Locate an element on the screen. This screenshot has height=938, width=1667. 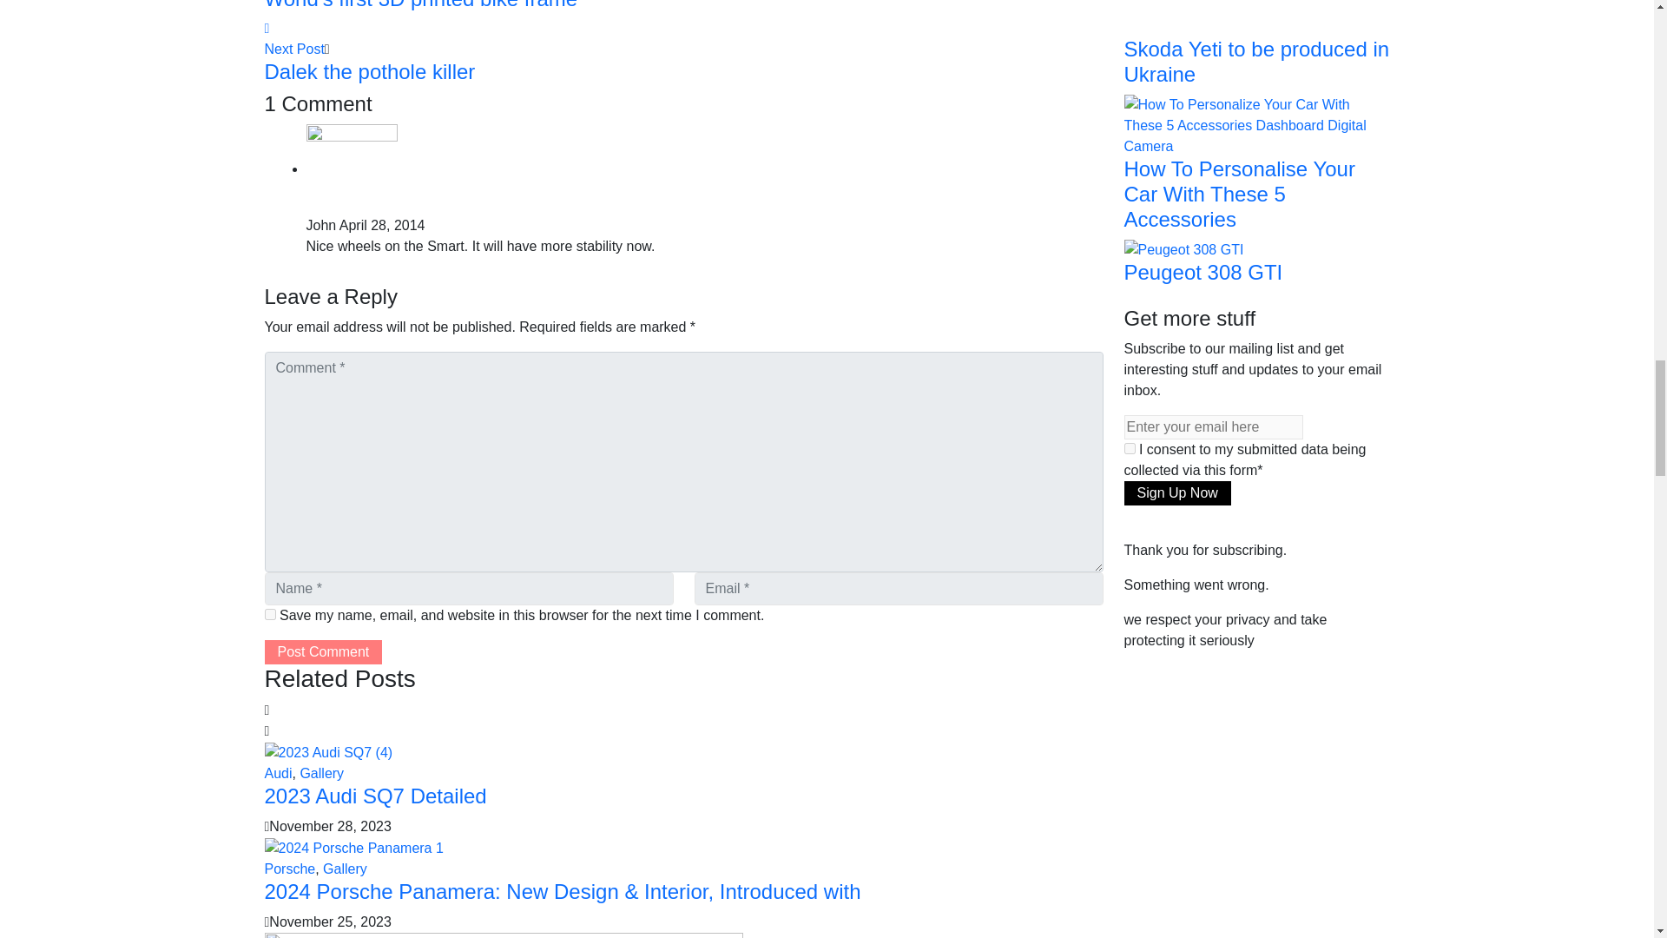
Peugeot 308 GTI is located at coordinates (1183, 248).